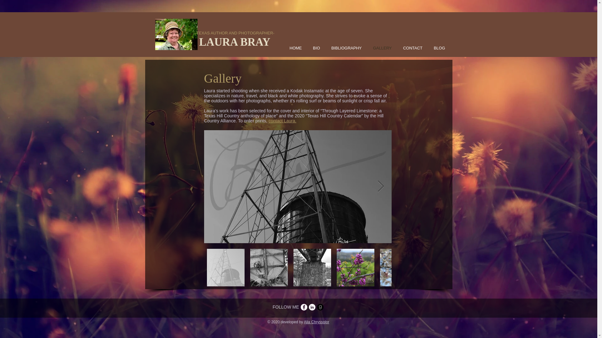 This screenshot has width=602, height=338. What do you see at coordinates (410, 48) in the screenshot?
I see `CONTACT` at bounding box center [410, 48].